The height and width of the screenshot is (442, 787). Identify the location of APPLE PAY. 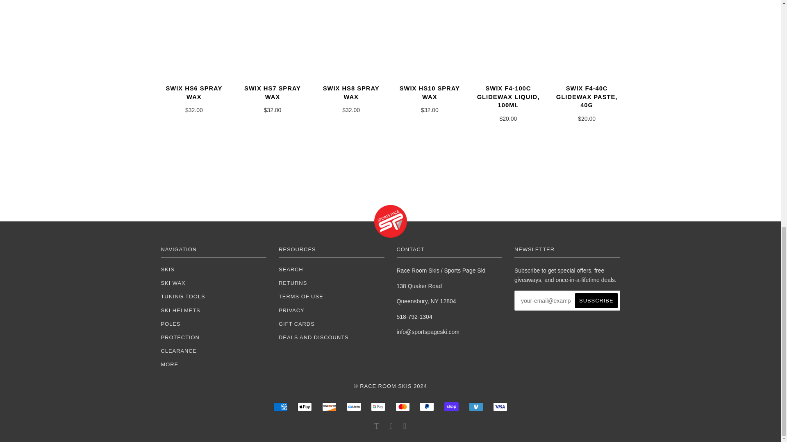
(304, 407).